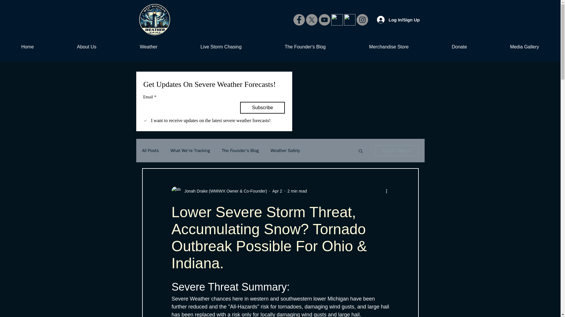  Describe the element at coordinates (221, 47) in the screenshot. I see `Live Storm Chasing` at that location.